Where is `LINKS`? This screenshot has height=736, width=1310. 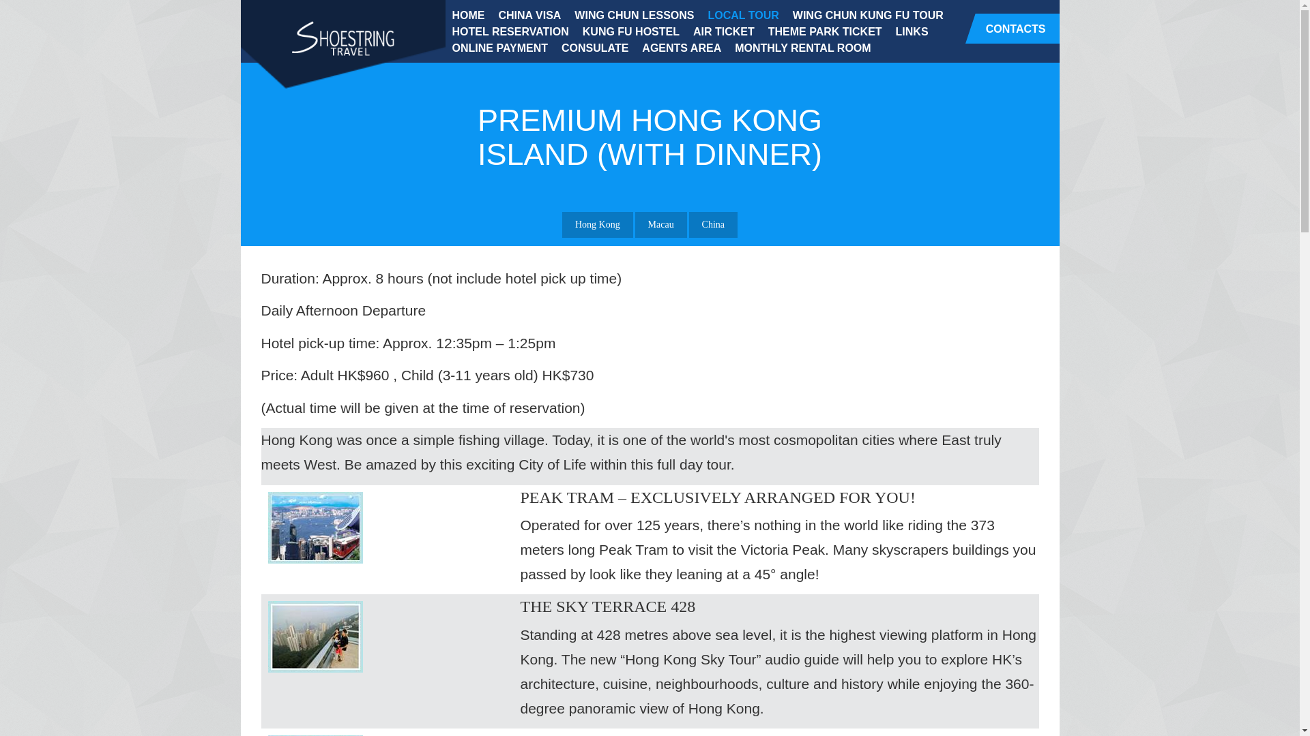
LINKS is located at coordinates (912, 31).